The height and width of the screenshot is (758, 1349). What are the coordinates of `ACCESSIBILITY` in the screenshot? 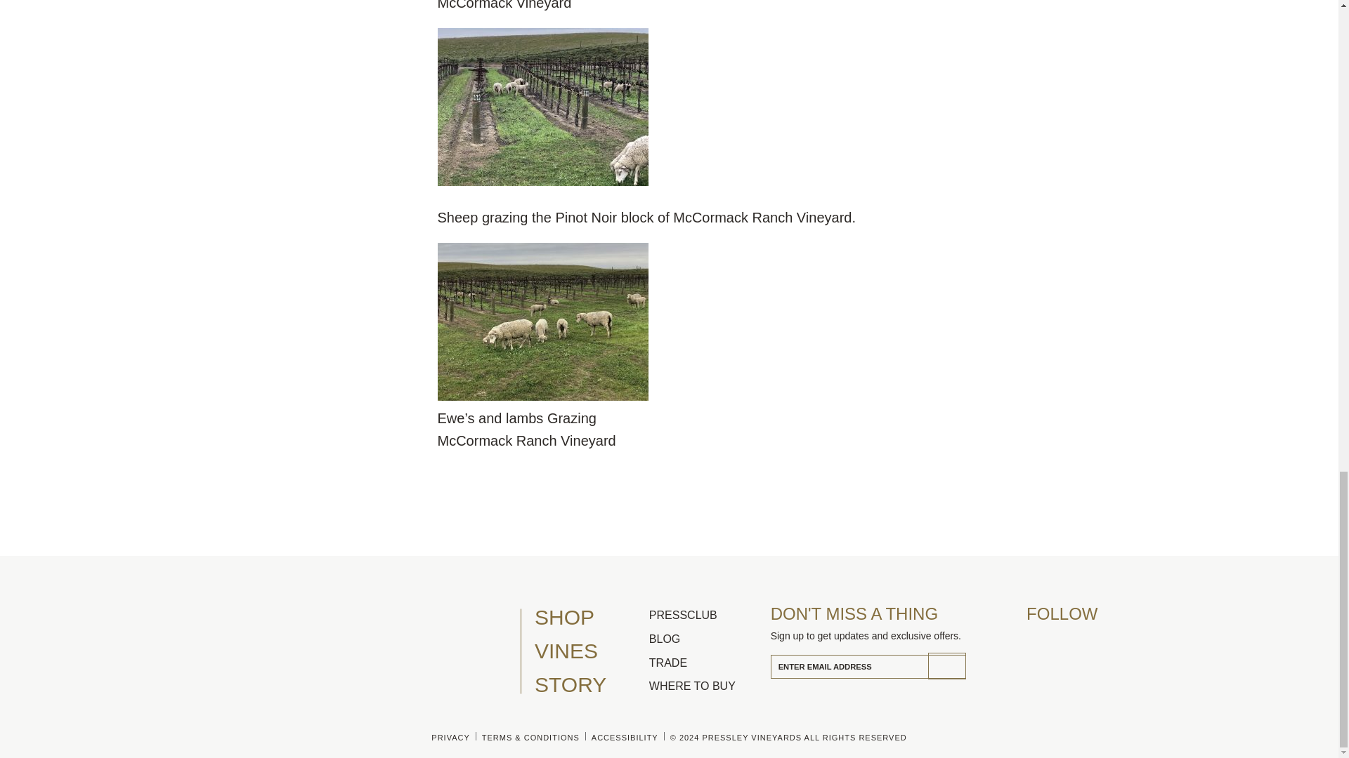 It's located at (624, 738).